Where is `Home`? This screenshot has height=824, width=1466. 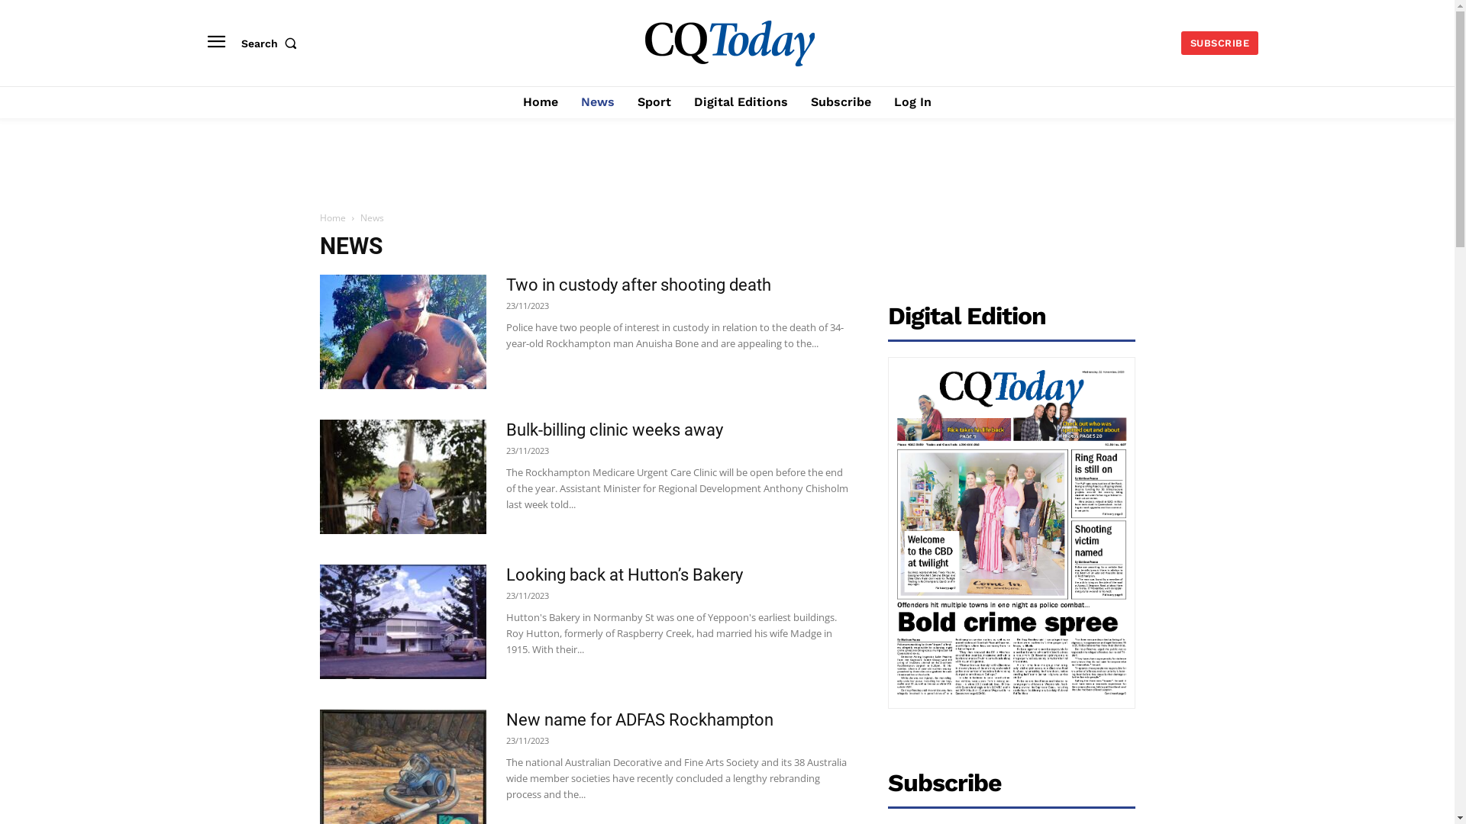
Home is located at coordinates (541, 102).